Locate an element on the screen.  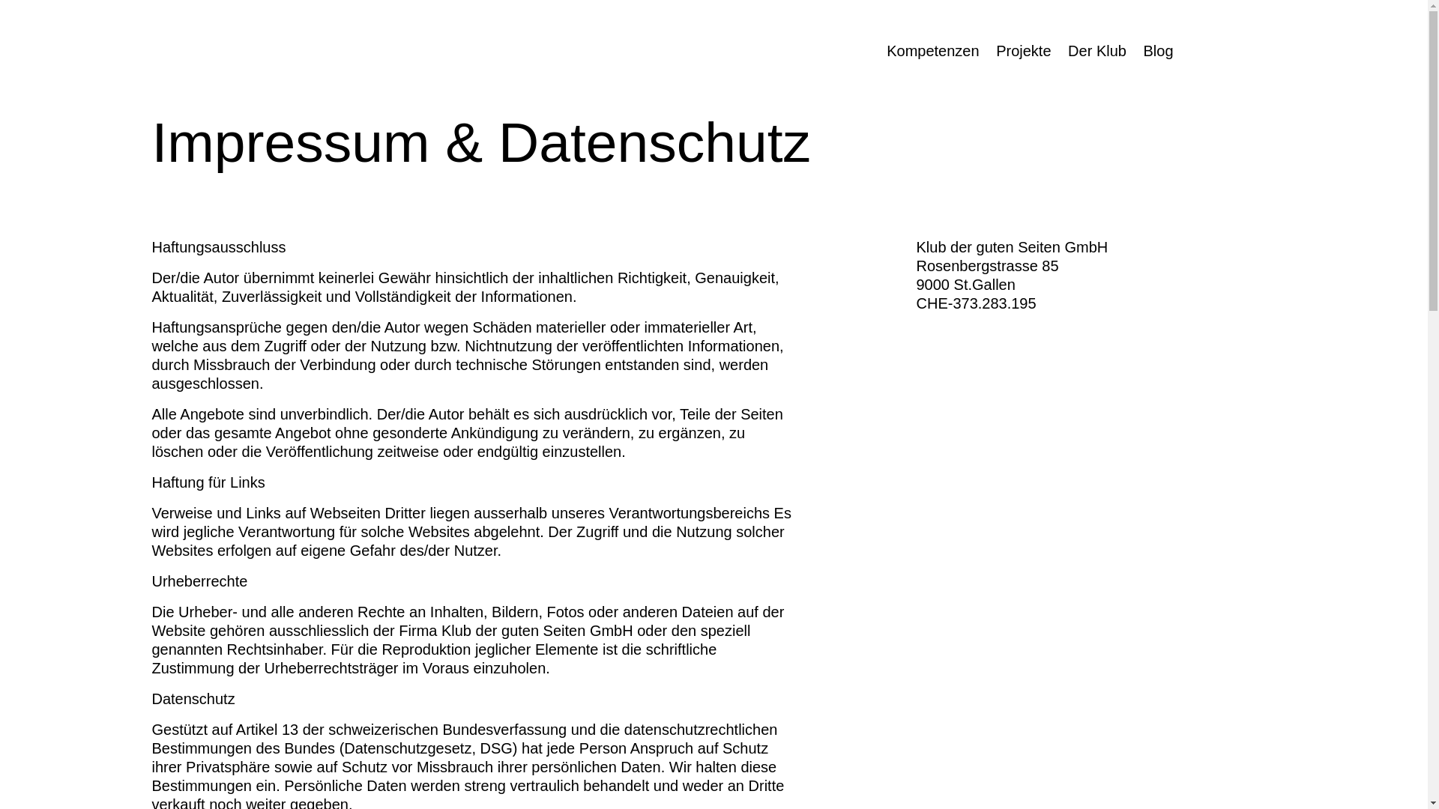
hallo@kdgs.ch is located at coordinates (224, 466).